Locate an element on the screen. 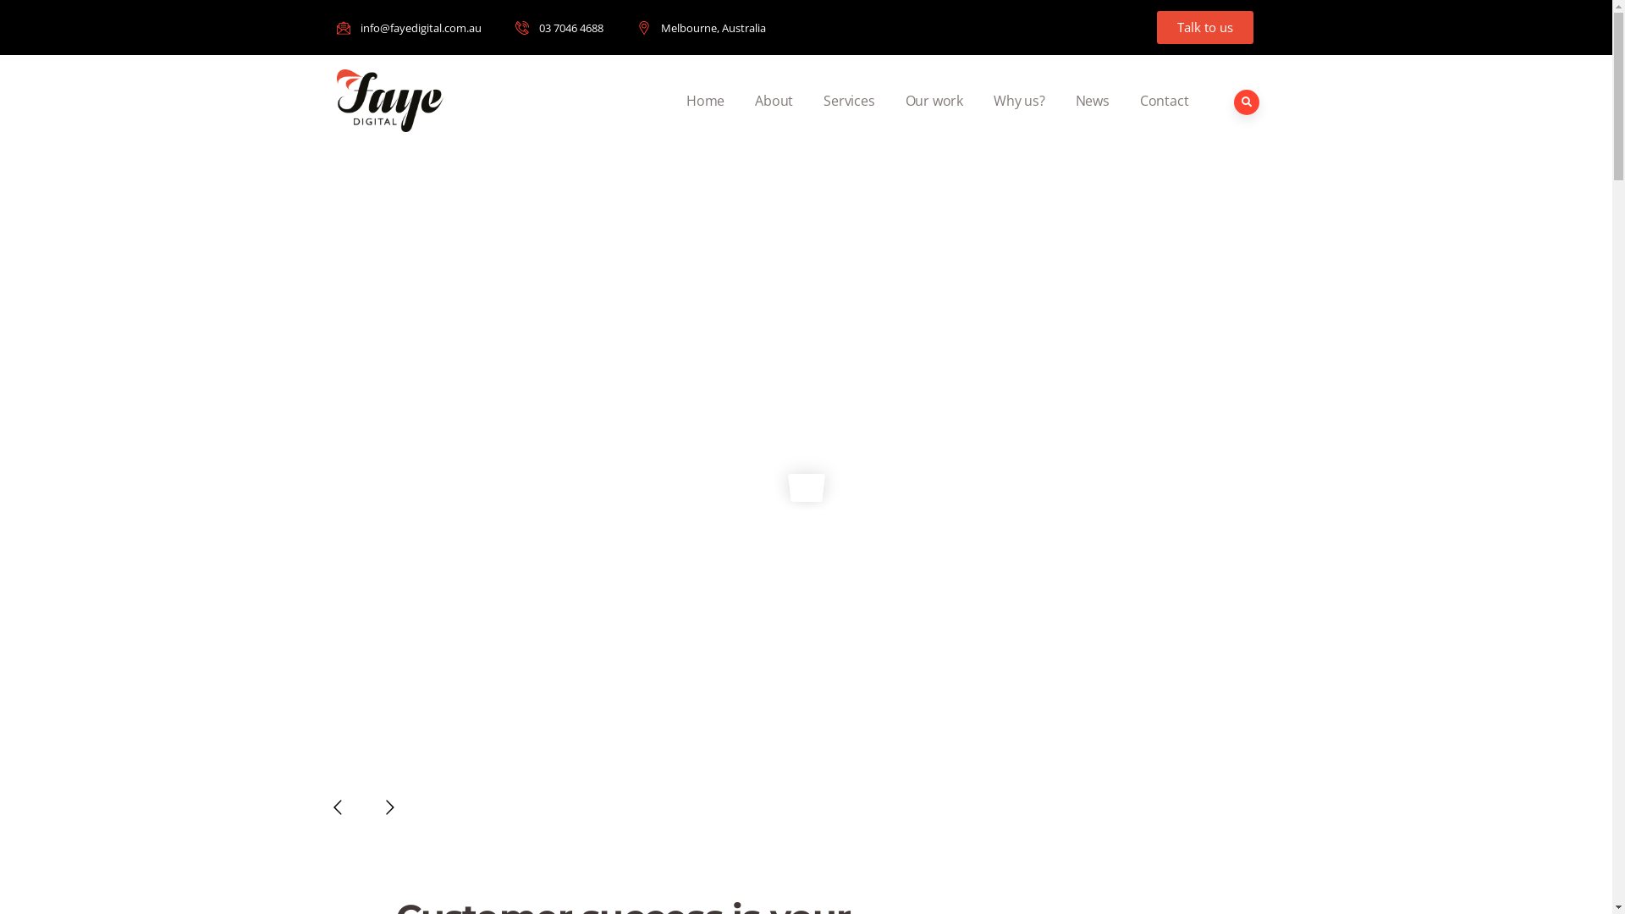 The height and width of the screenshot is (914, 1625). Home is located at coordinates (390, 100).